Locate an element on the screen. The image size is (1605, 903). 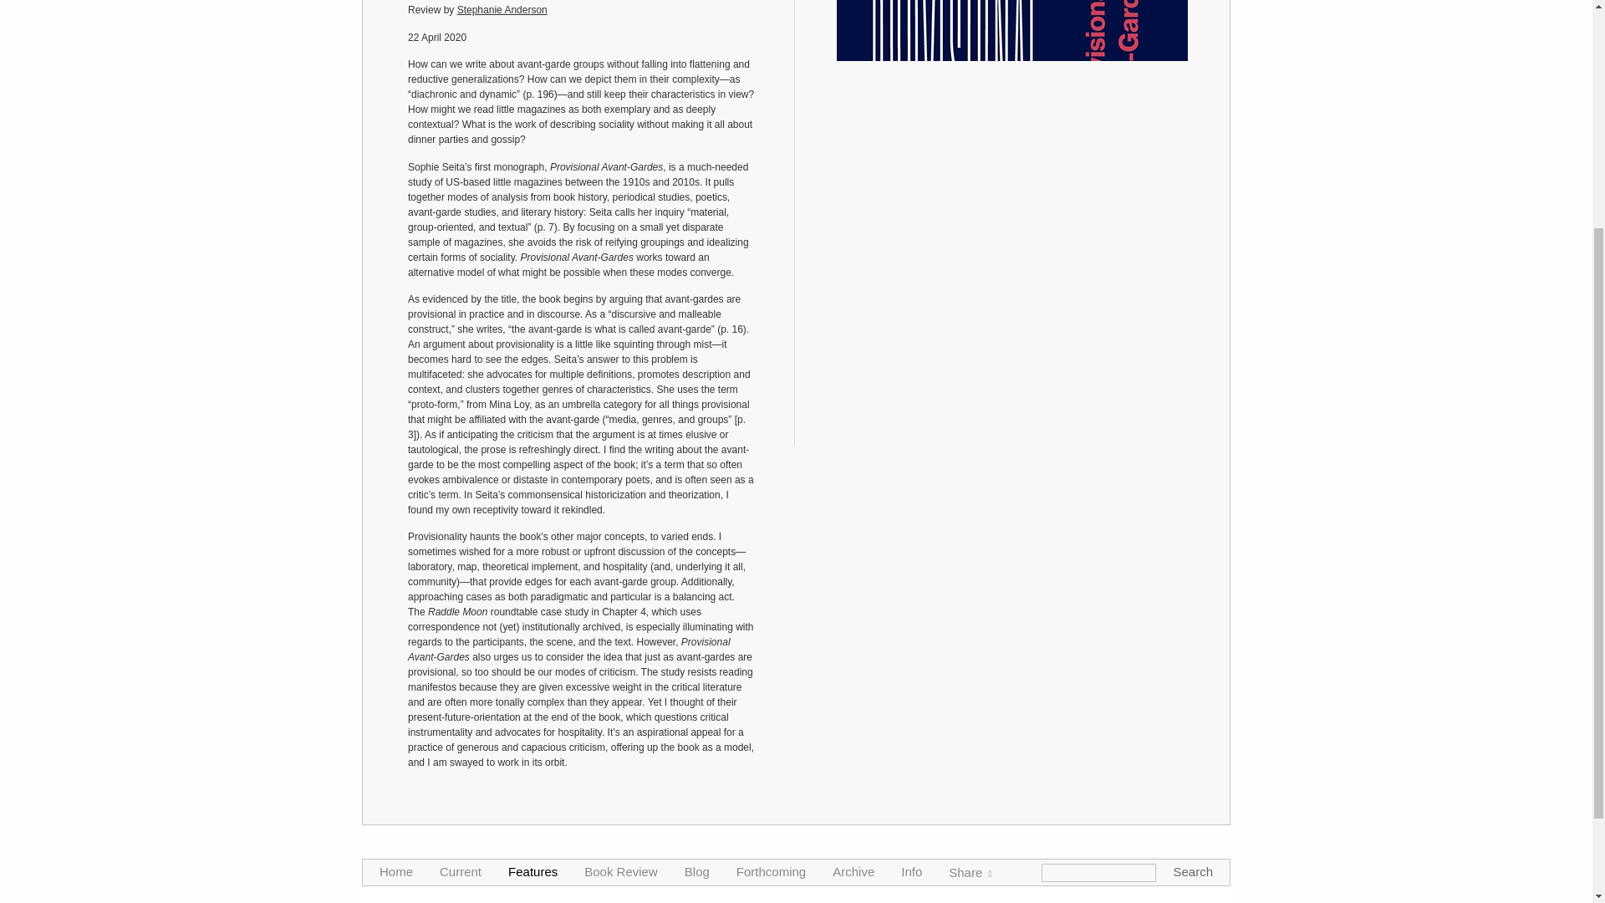
Features is located at coordinates (532, 540).